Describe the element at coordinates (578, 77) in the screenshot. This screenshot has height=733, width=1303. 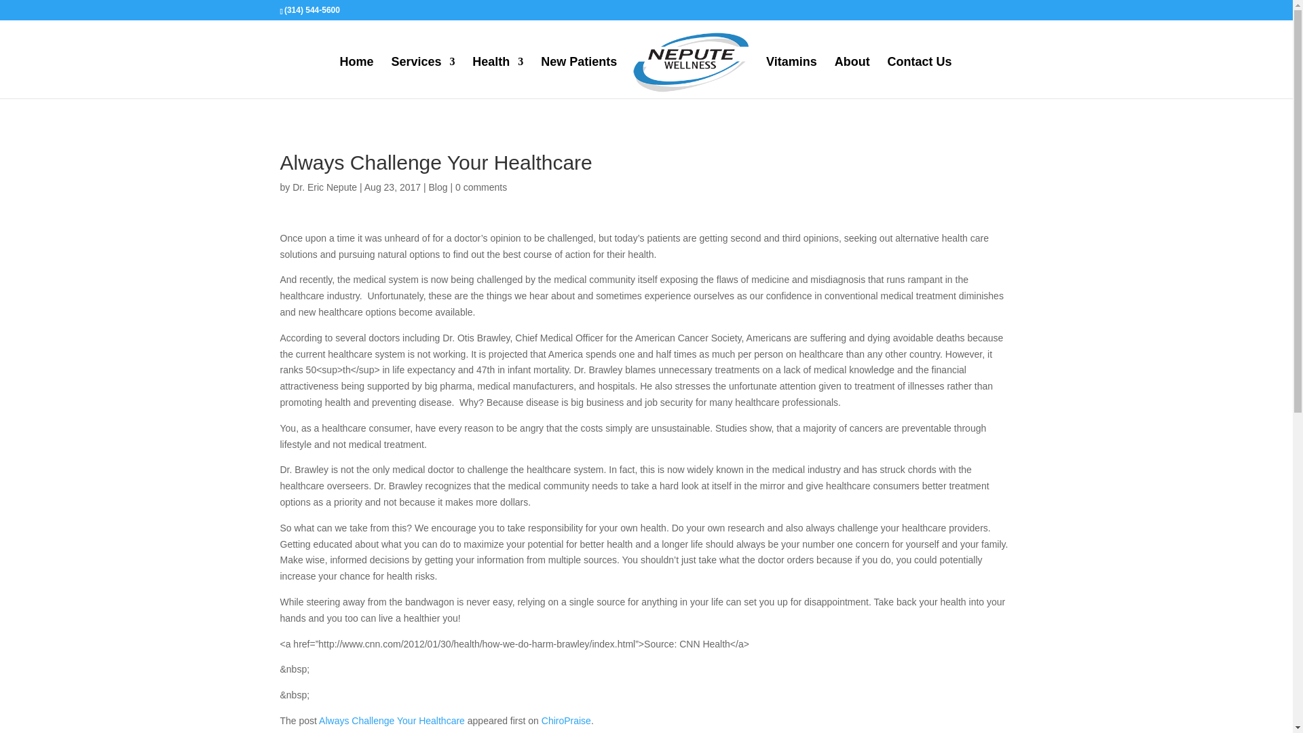
I see `New Patients` at that location.